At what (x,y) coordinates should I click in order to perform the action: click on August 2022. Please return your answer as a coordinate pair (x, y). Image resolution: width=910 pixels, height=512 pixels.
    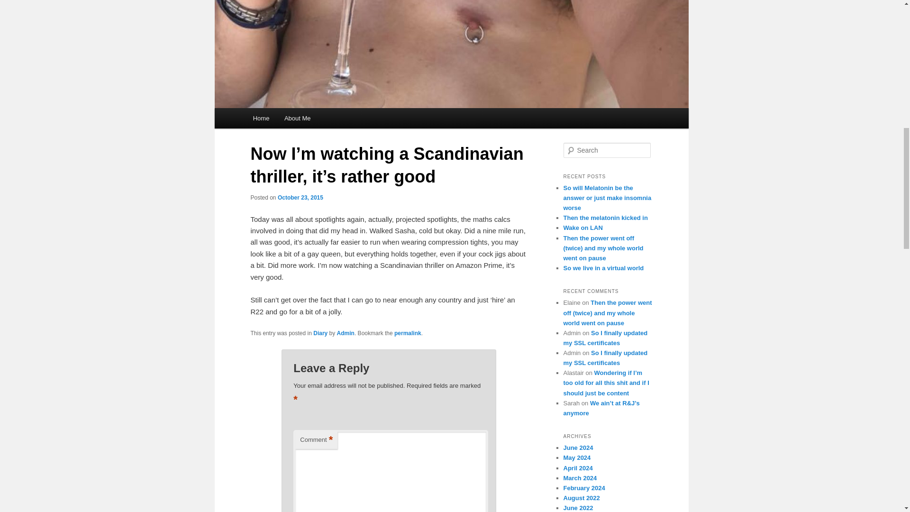
    Looking at the image, I should click on (581, 498).